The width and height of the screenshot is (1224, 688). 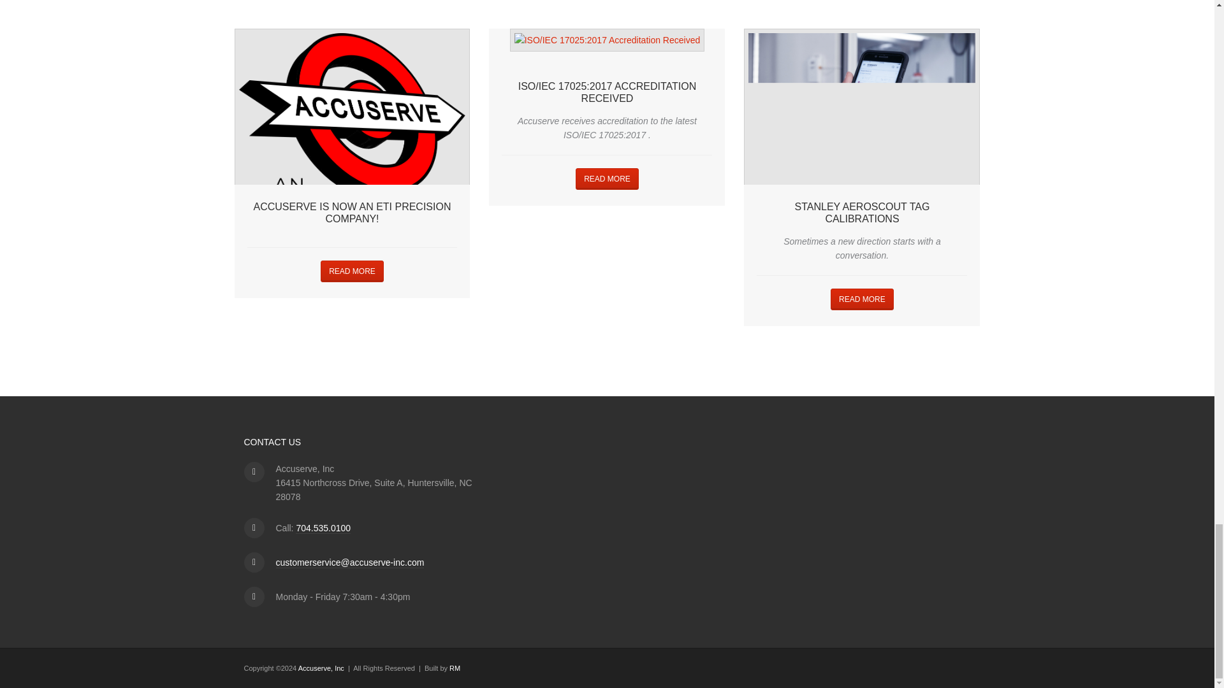 What do you see at coordinates (607, 178) in the screenshot?
I see `READ MORE` at bounding box center [607, 178].